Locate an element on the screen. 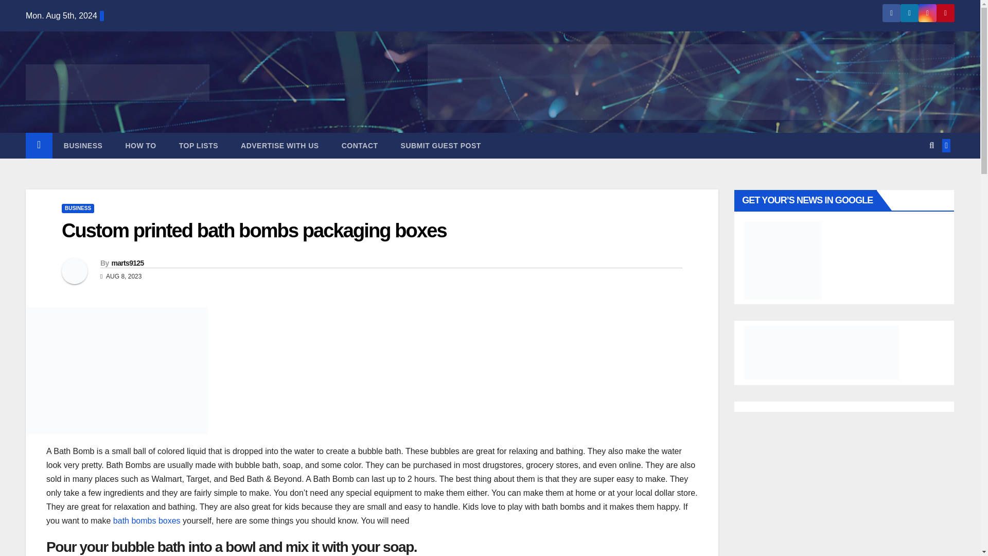 This screenshot has height=556, width=988. How to is located at coordinates (140, 145).